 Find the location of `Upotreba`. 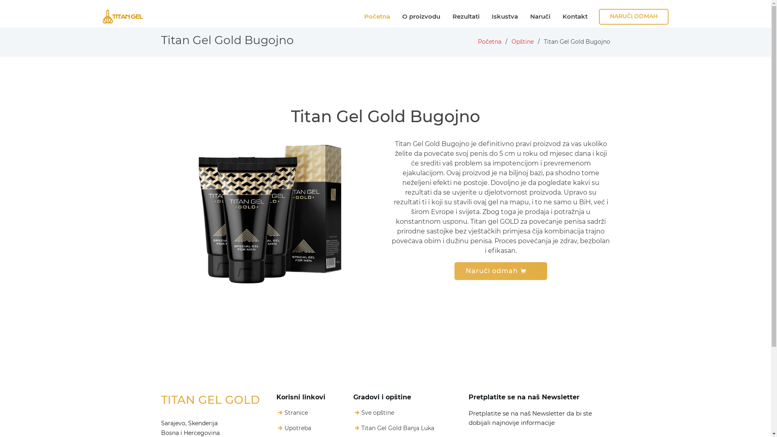

Upotreba is located at coordinates (297, 428).